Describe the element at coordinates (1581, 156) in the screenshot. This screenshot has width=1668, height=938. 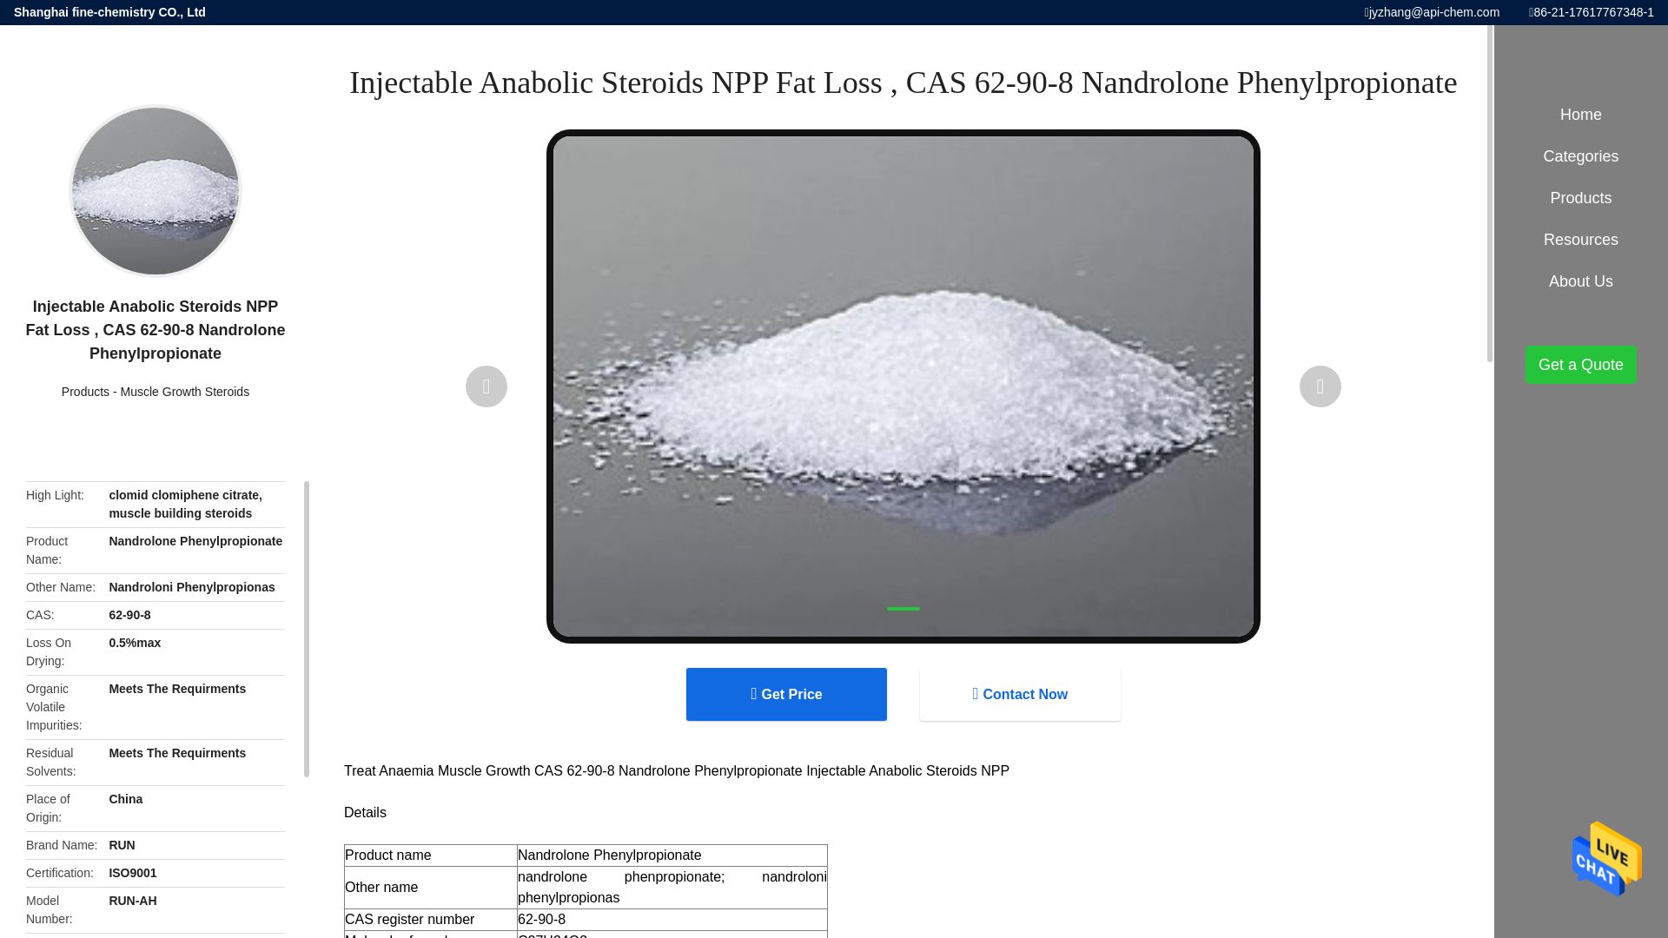
I see `Categories` at that location.